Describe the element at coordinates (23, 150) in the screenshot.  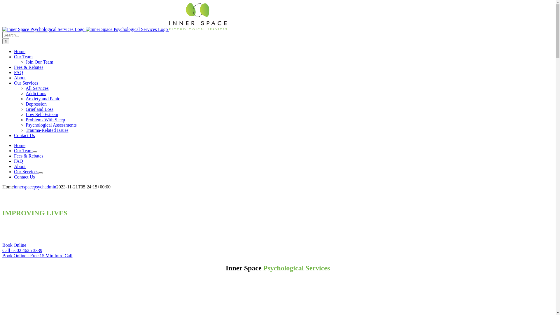
I see `Our Team` at that location.